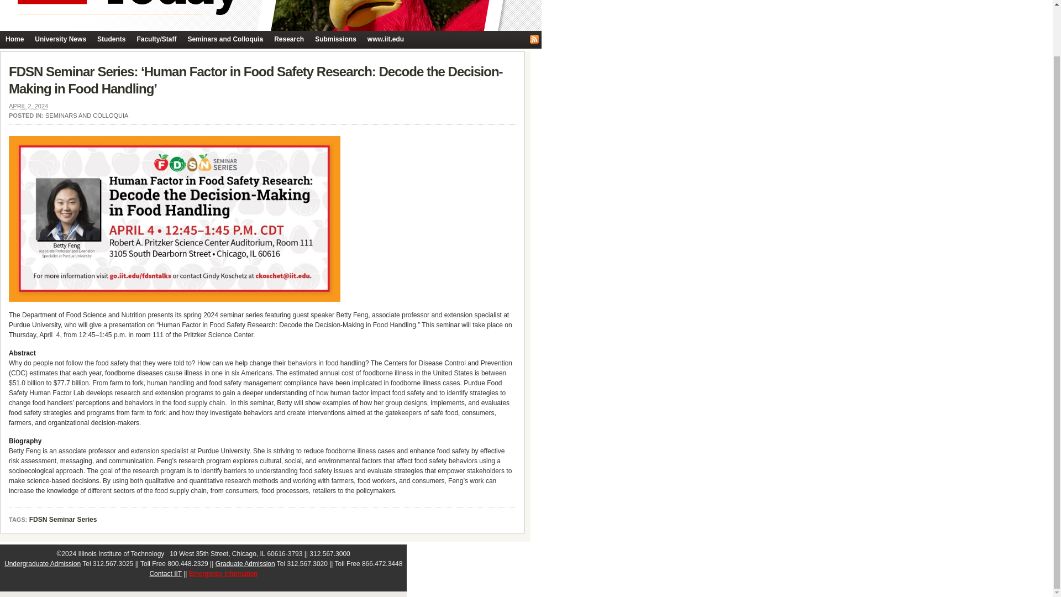 This screenshot has height=597, width=1061. What do you see at coordinates (165, 574) in the screenshot?
I see `Contact IIT` at bounding box center [165, 574].